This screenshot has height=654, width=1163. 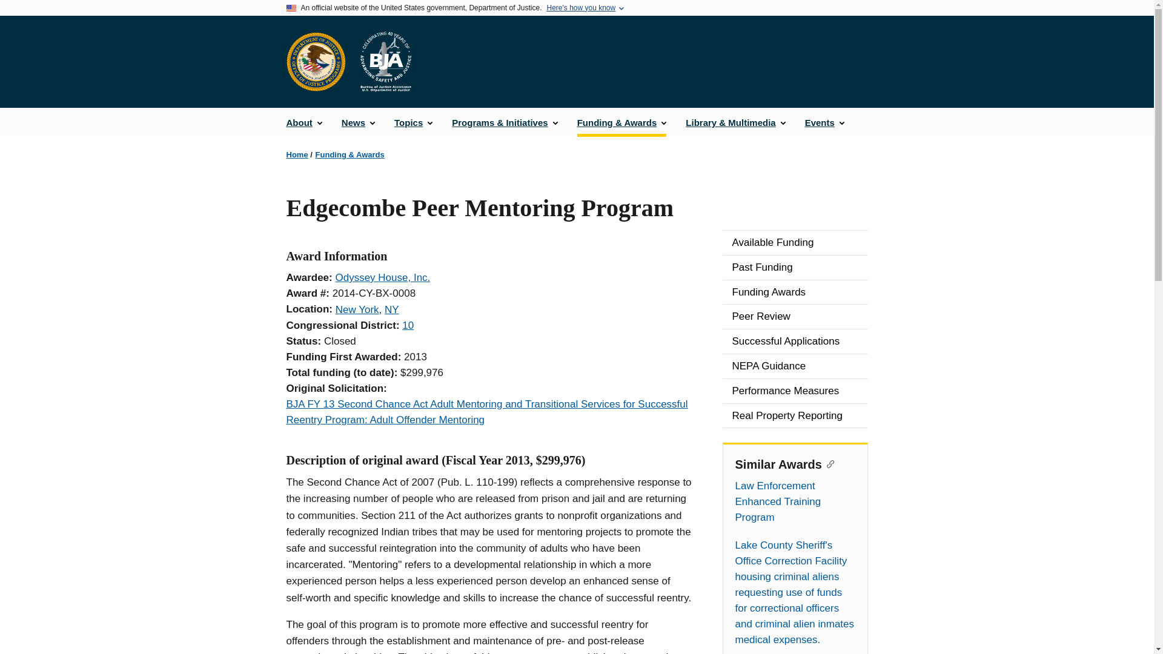 I want to click on NEPA Guidance, so click(x=795, y=366).